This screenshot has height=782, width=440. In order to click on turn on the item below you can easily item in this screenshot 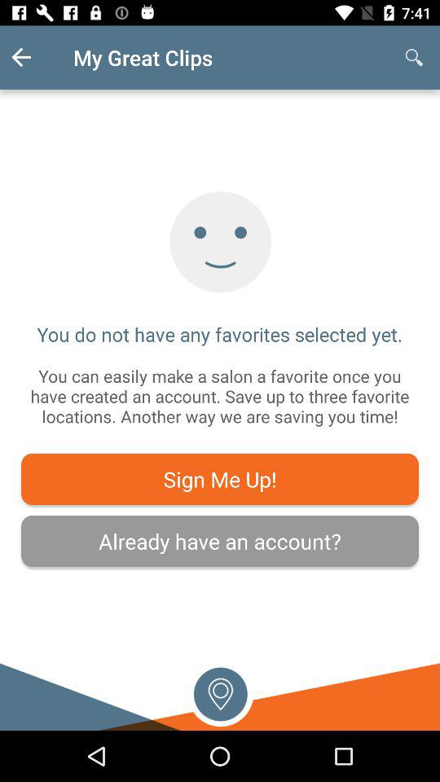, I will do `click(220, 479)`.